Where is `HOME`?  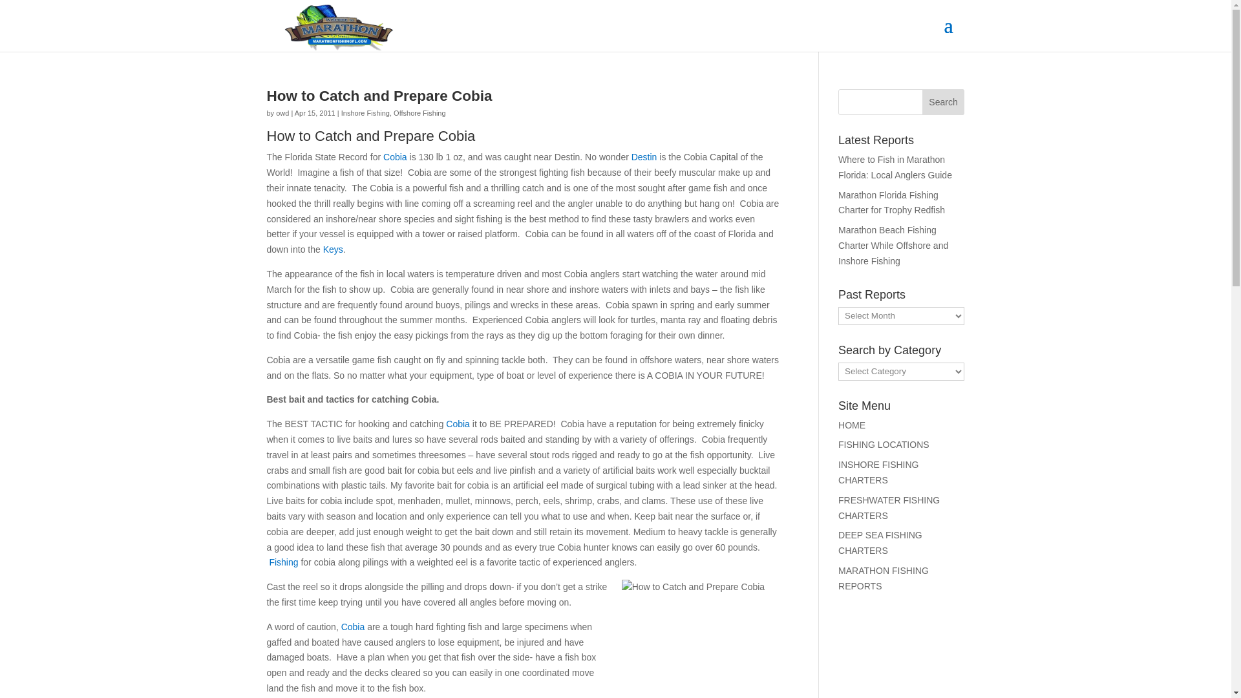 HOME is located at coordinates (852, 425).